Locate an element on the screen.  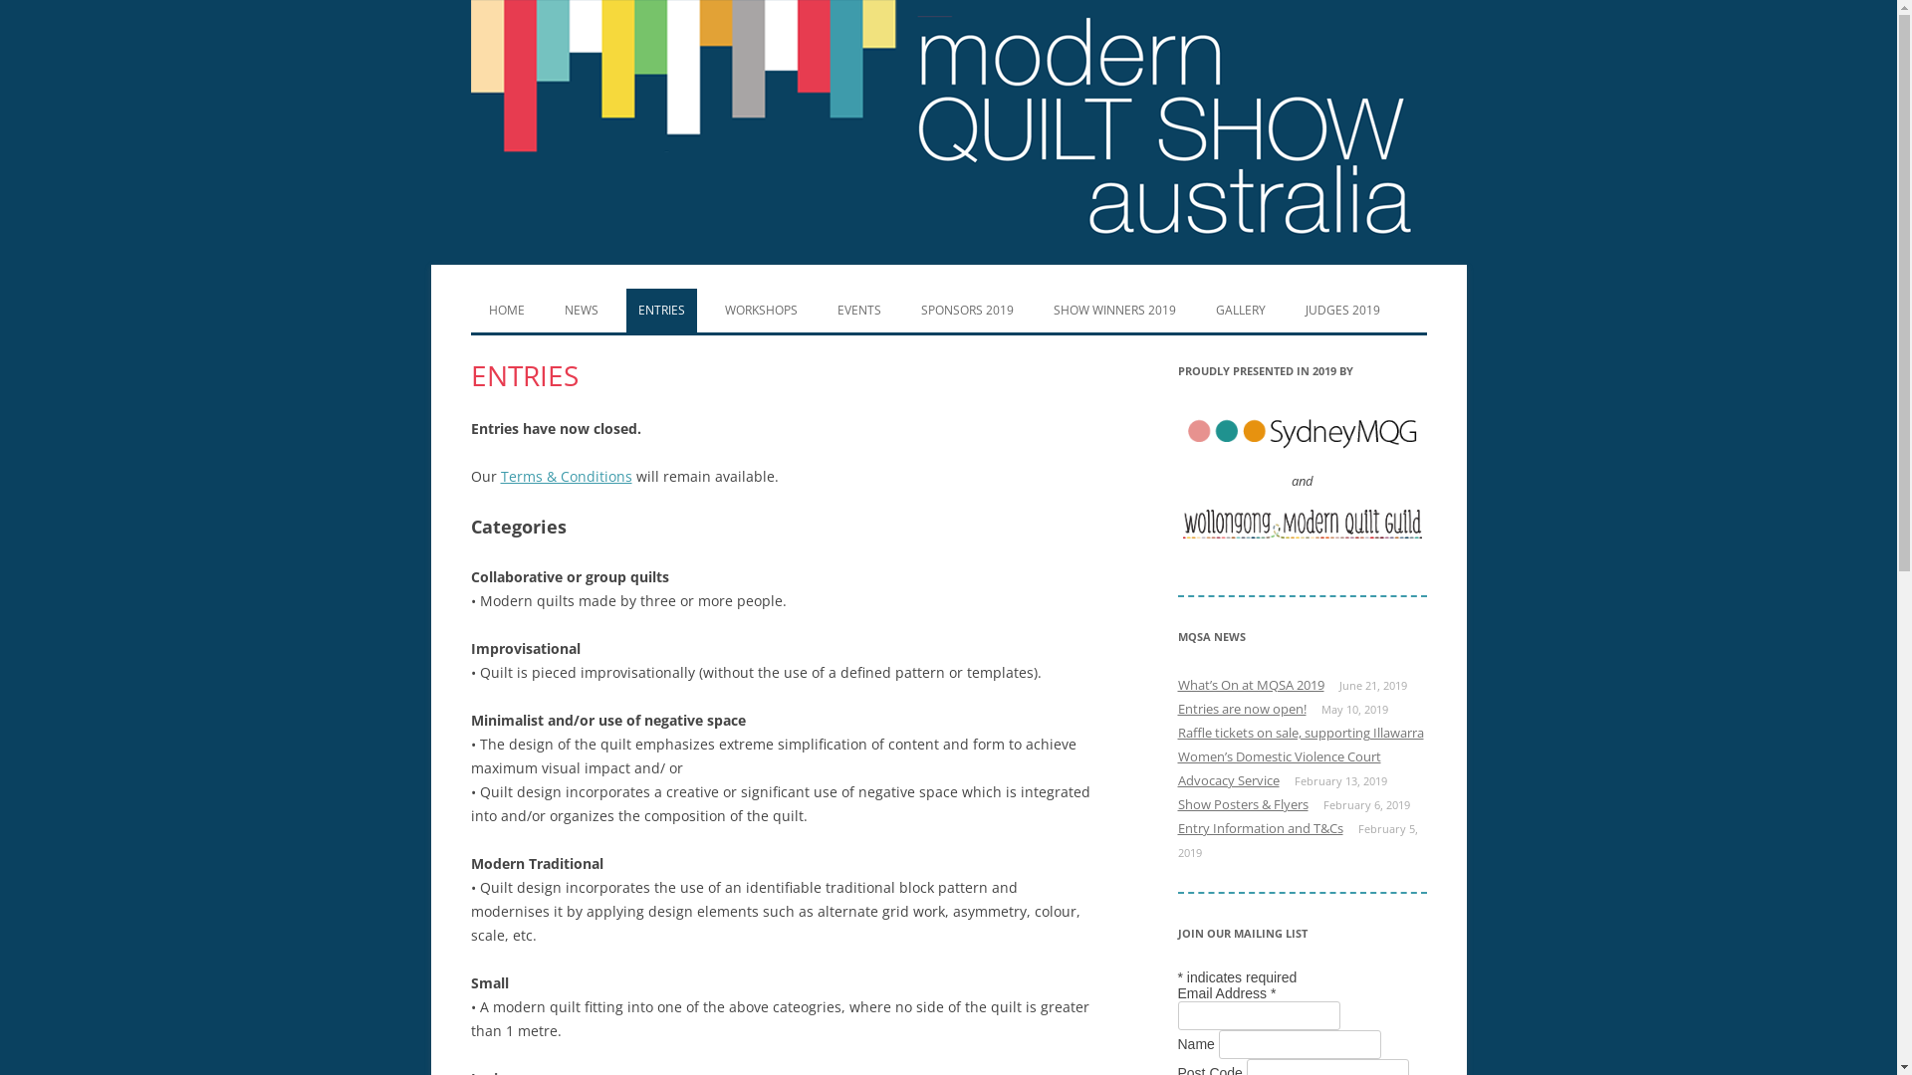
NEWS is located at coordinates (581, 311).